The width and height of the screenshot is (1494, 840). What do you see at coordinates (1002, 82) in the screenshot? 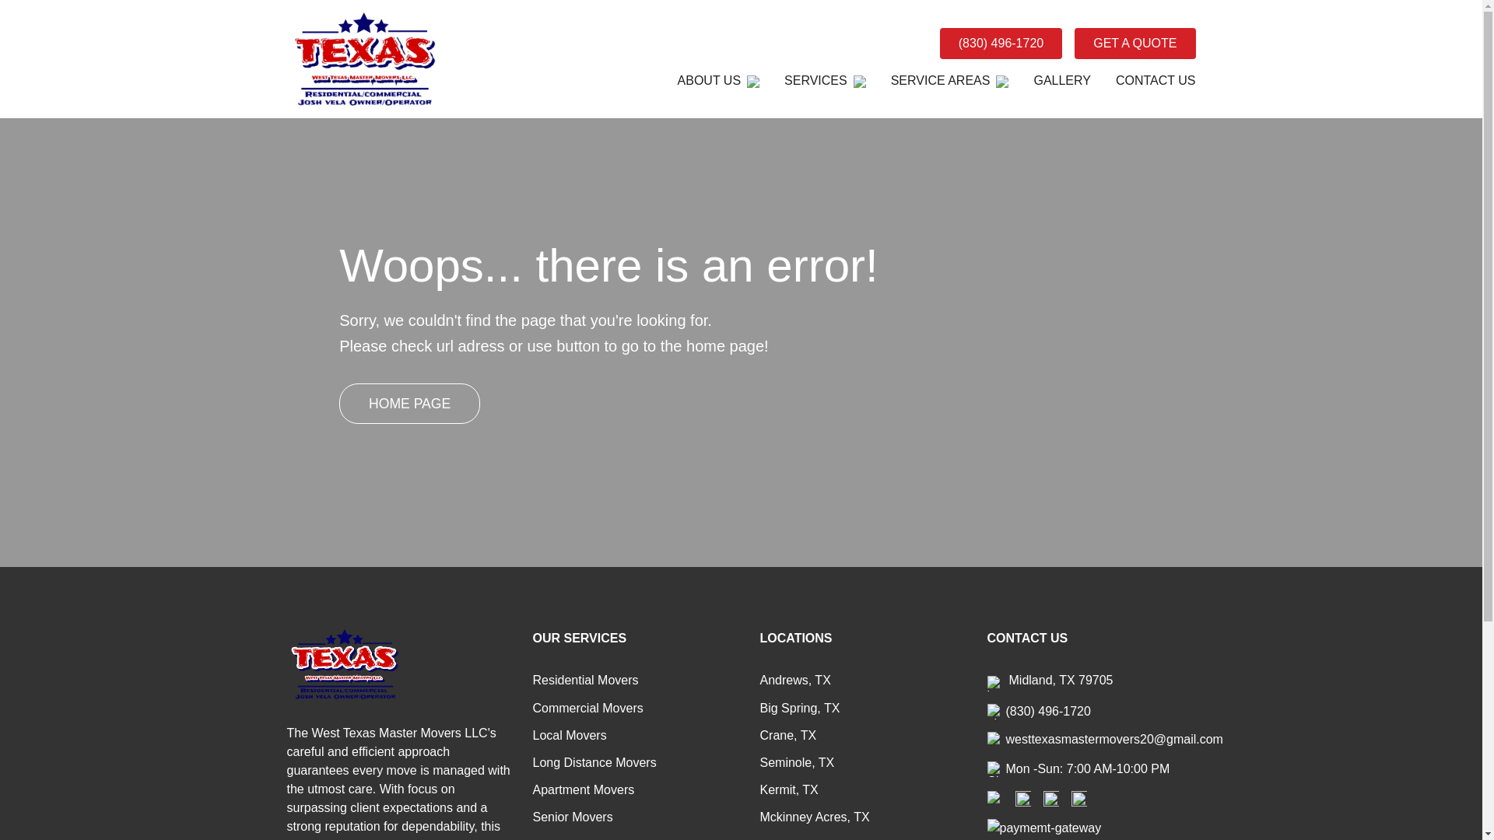
I see `Arrow Down` at bounding box center [1002, 82].